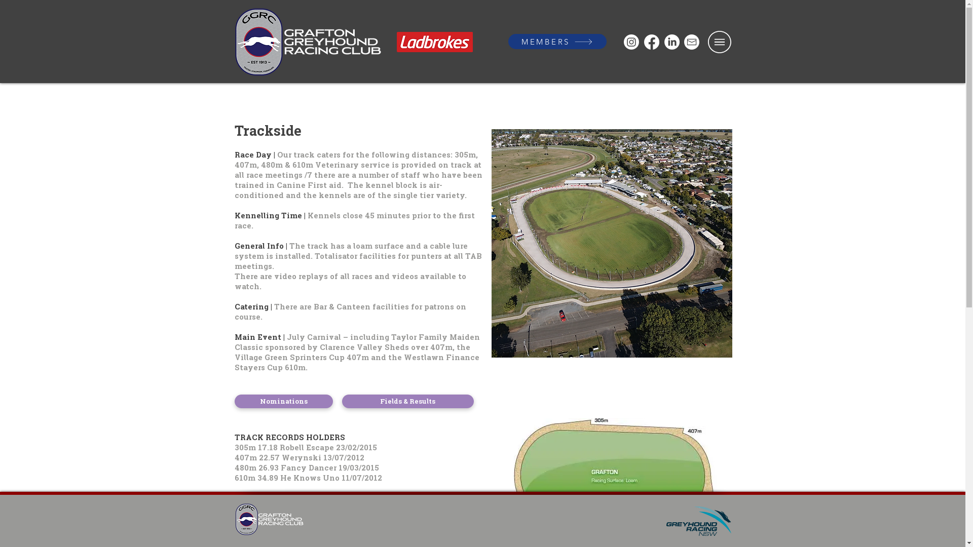  Describe the element at coordinates (283, 401) in the screenshot. I see `Nominations` at that location.